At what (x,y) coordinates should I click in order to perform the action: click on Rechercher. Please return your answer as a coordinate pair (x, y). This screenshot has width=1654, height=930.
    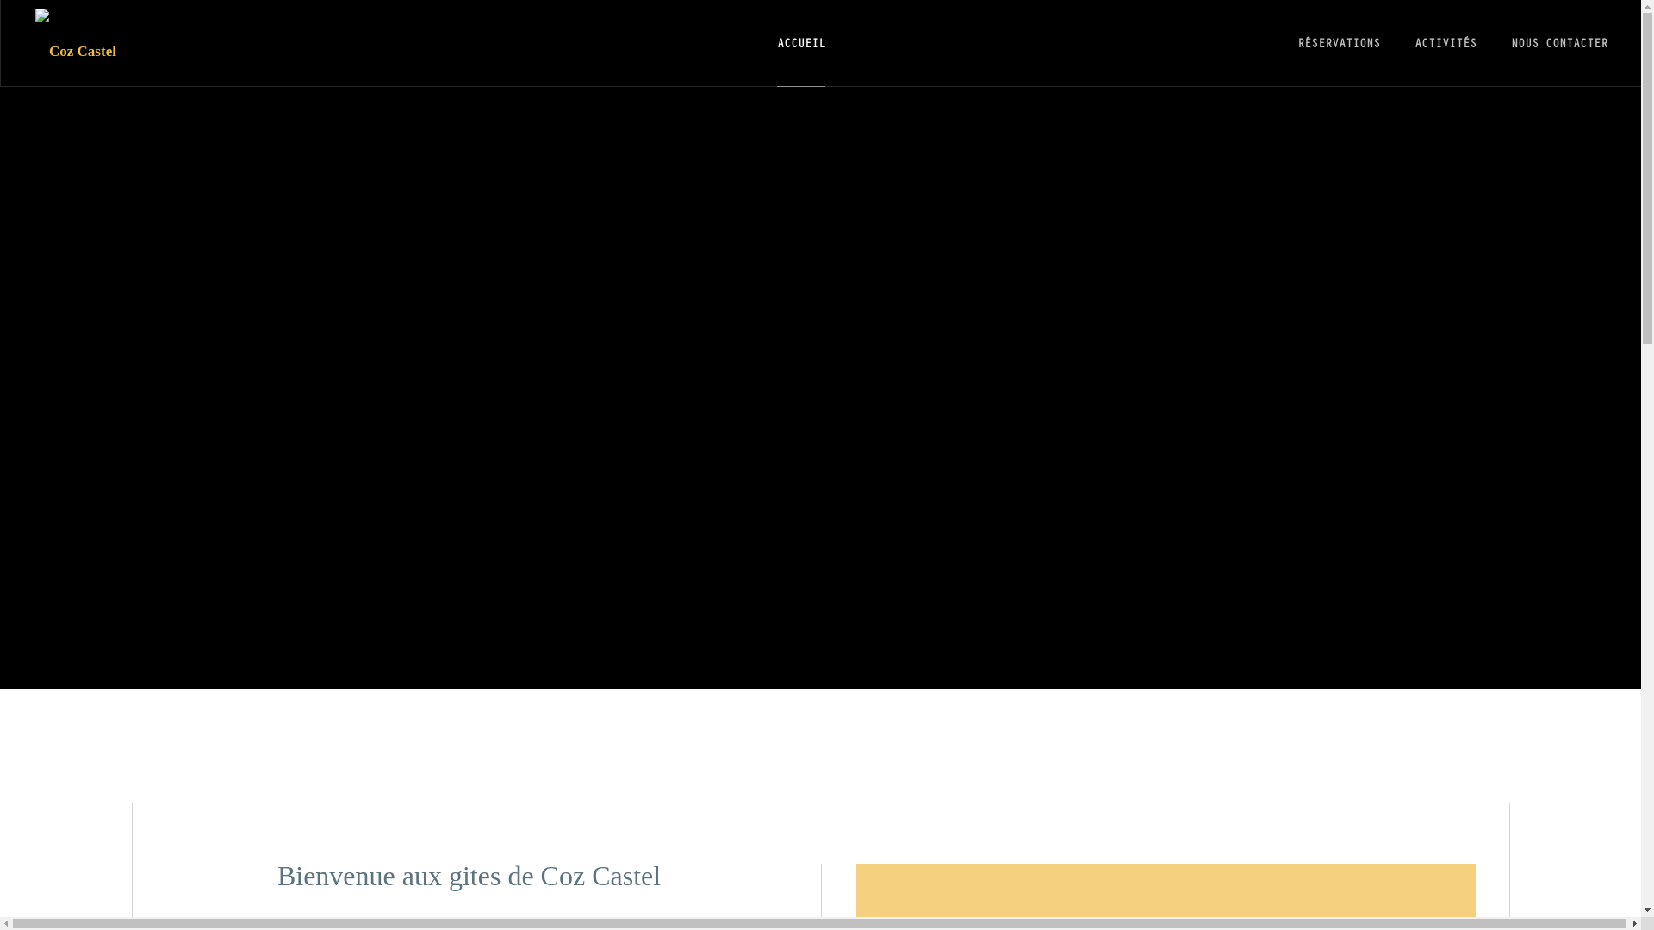
    Looking at the image, I should click on (1406, 741).